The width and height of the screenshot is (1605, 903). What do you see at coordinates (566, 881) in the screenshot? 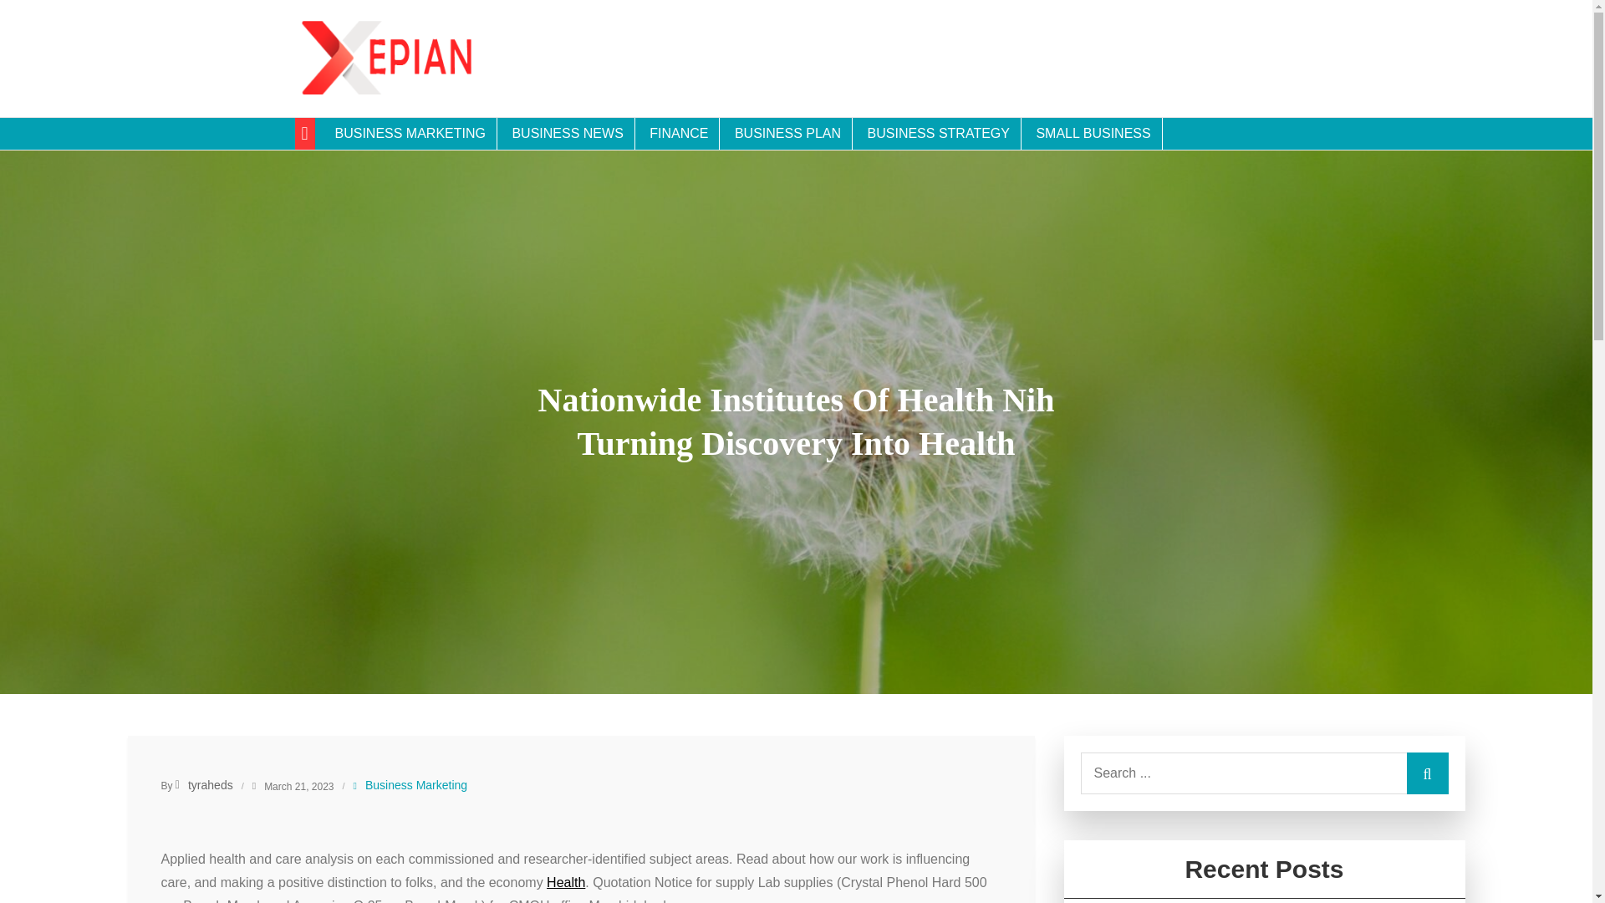
I see `Health` at bounding box center [566, 881].